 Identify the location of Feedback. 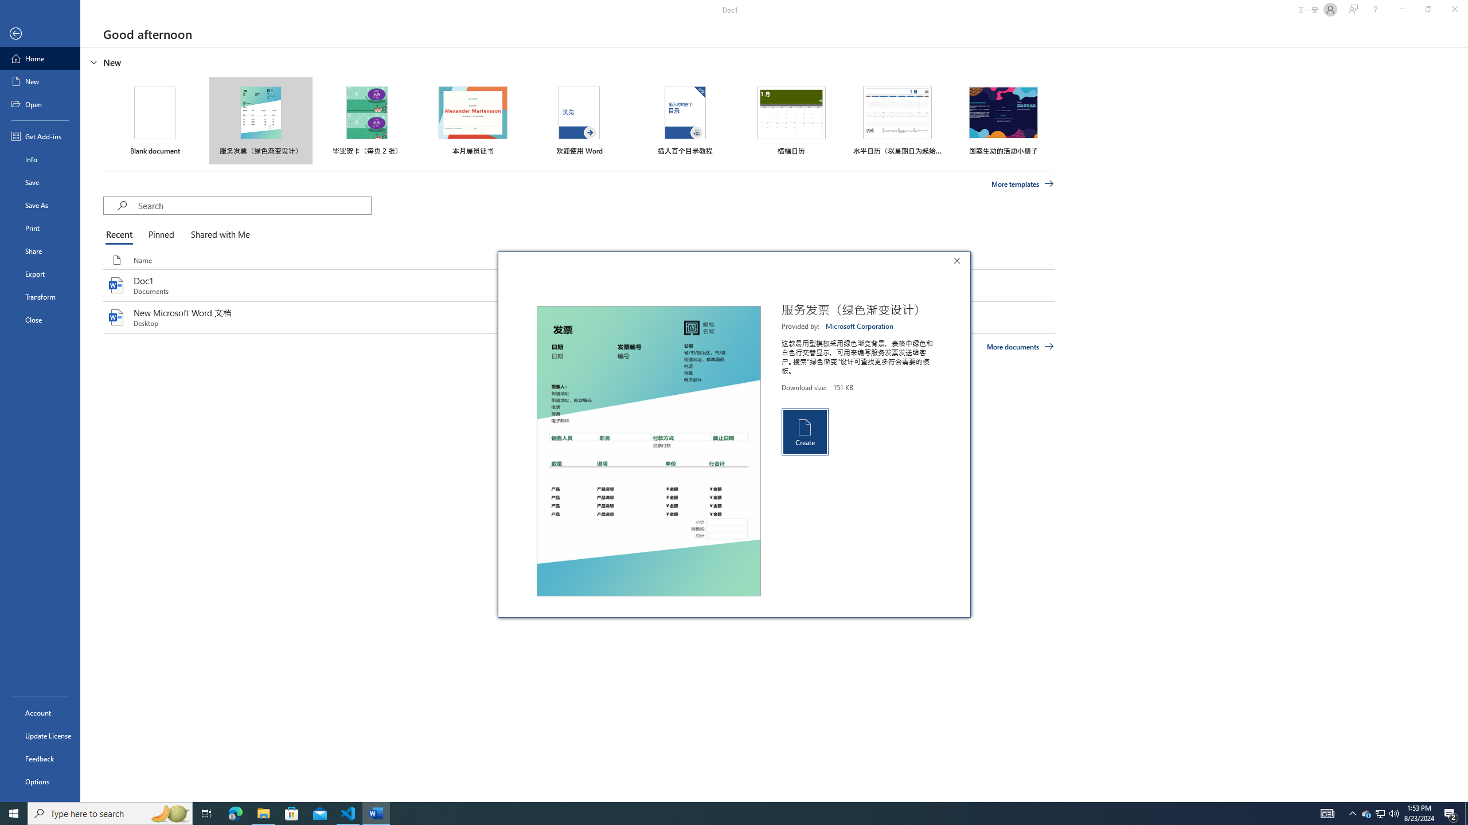
(1428, 10).